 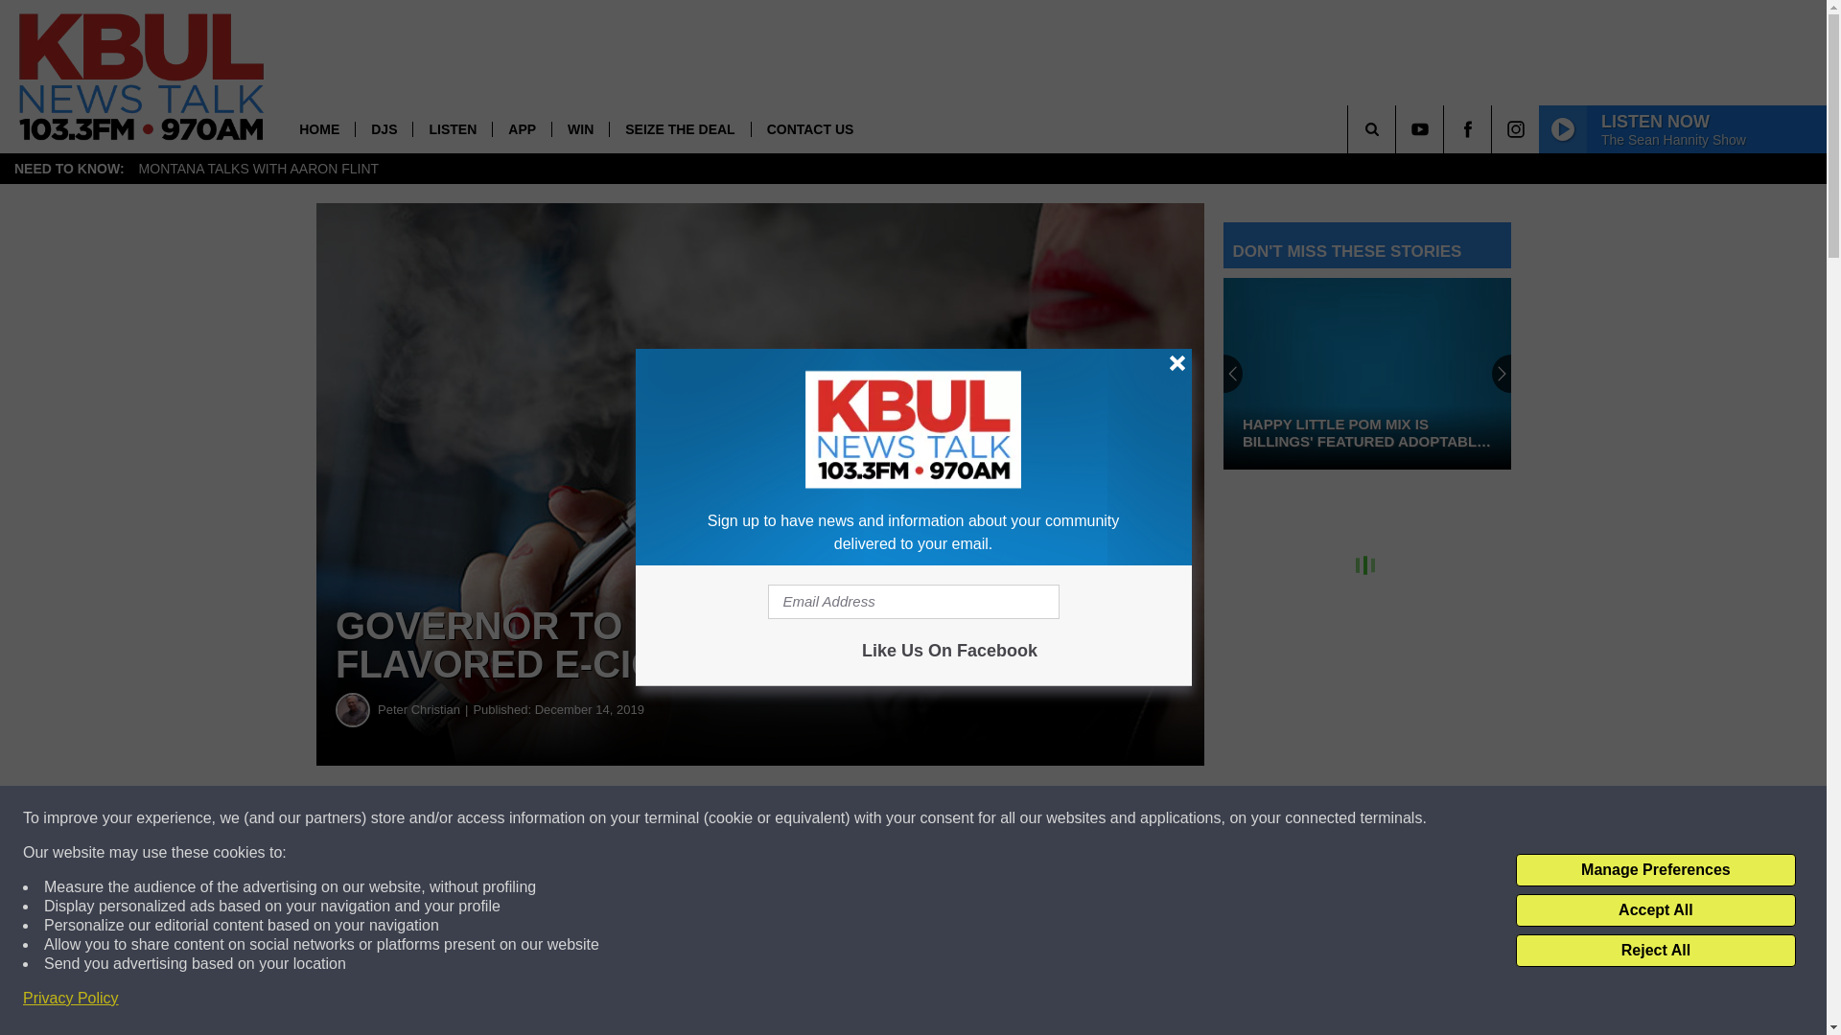 What do you see at coordinates (938, 818) in the screenshot?
I see `Share on Twitter` at bounding box center [938, 818].